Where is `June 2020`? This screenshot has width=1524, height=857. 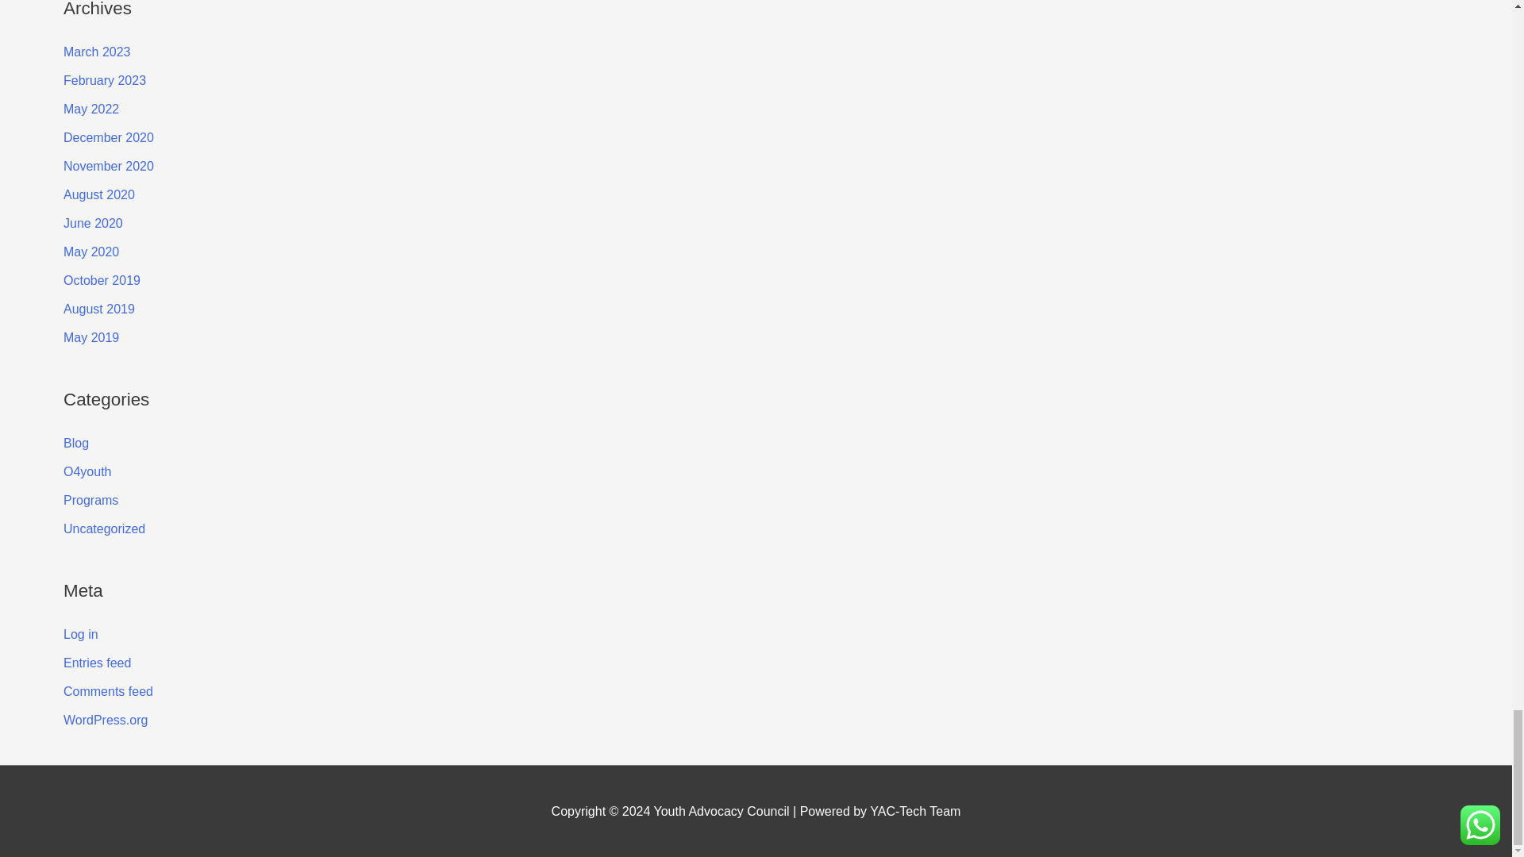 June 2020 is located at coordinates (94, 224).